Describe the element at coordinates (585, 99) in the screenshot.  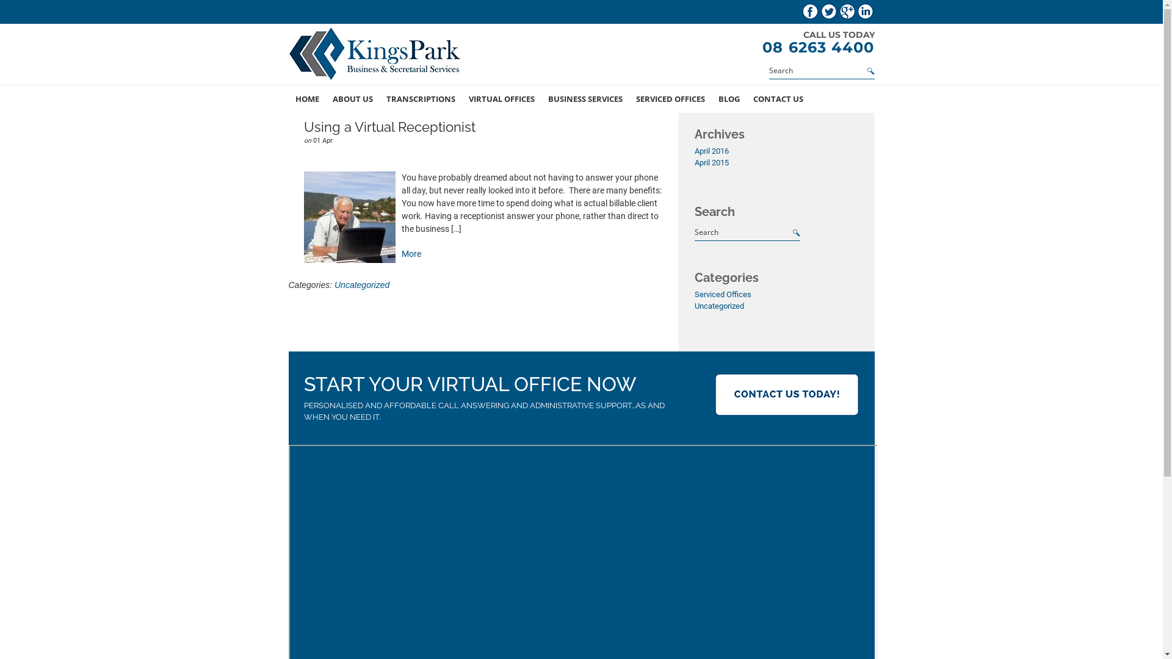
I see `BUSINESS SERVICES` at that location.